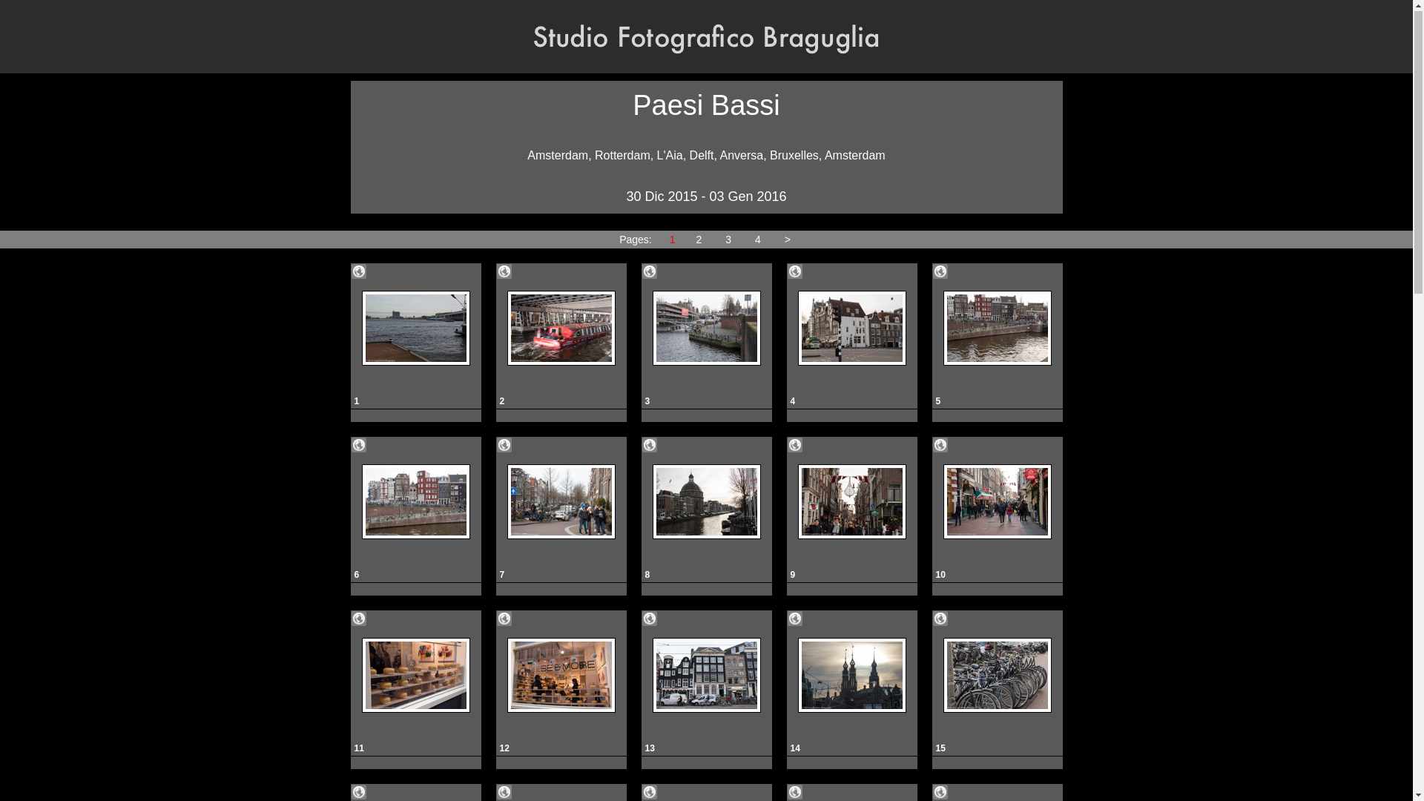 The width and height of the screenshot is (1424, 801). I want to click on View Location on Google Maps, so click(795, 619).